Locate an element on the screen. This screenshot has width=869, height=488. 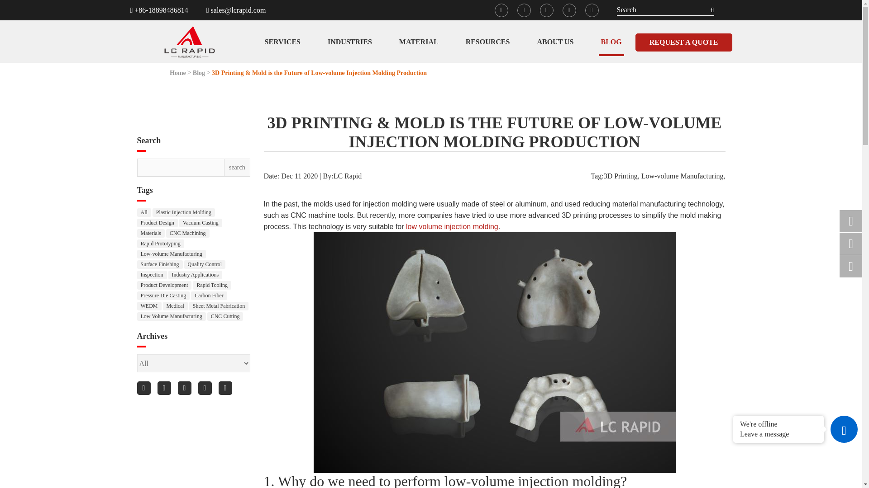
MATERIAL is located at coordinates (419, 42).